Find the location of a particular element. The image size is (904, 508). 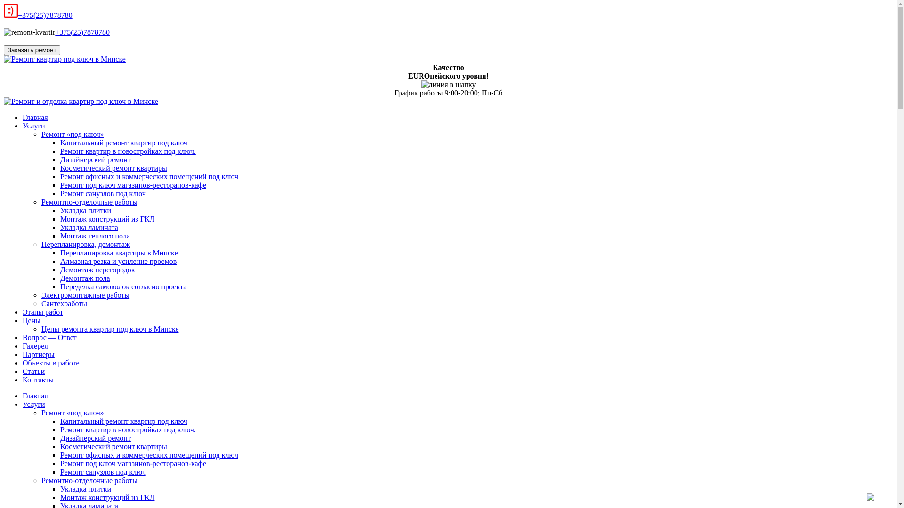

+375(25)7878780 is located at coordinates (45, 15).